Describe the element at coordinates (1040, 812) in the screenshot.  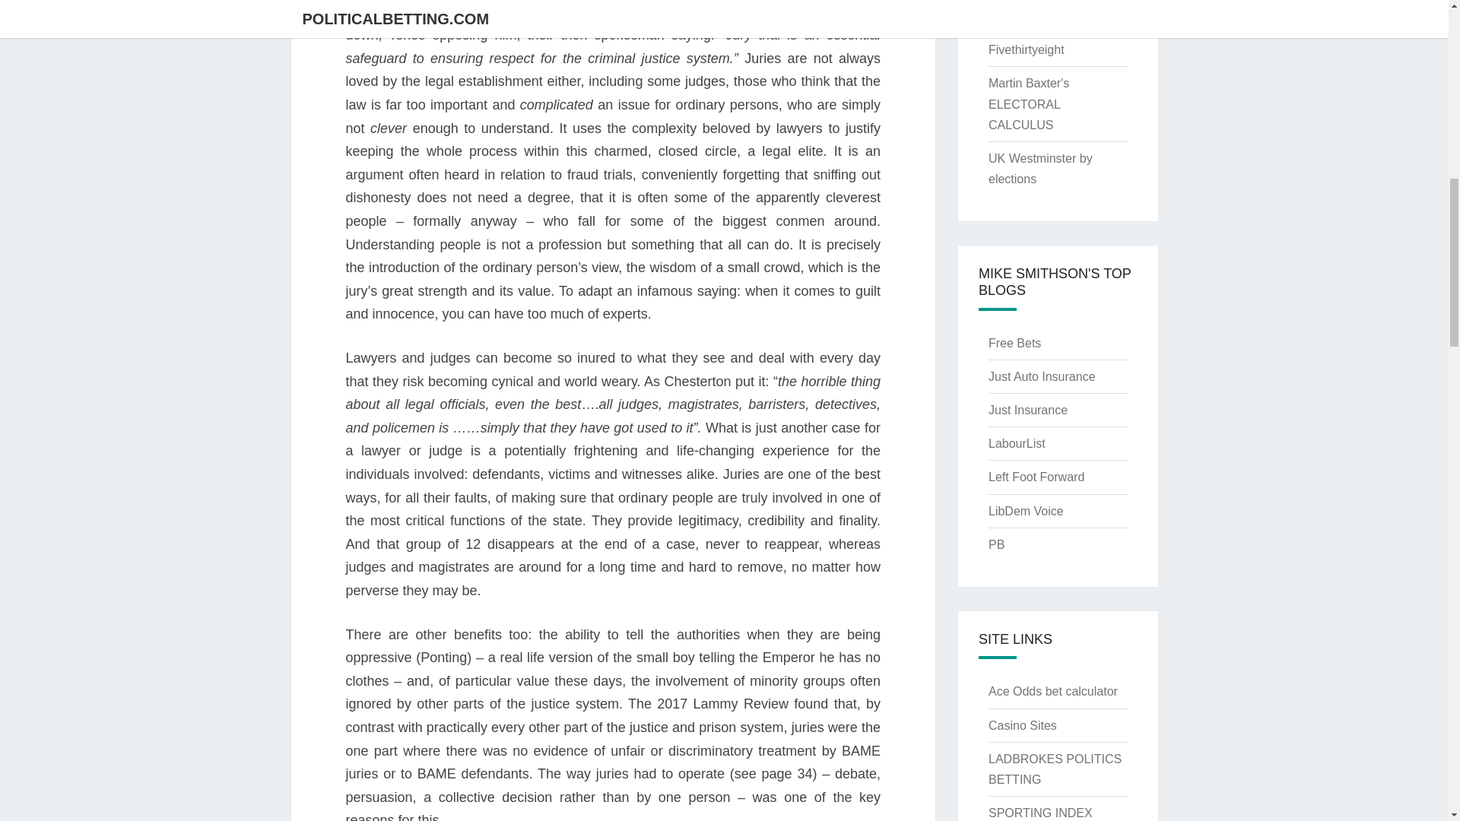
I see `SPORTING INDEX` at that location.